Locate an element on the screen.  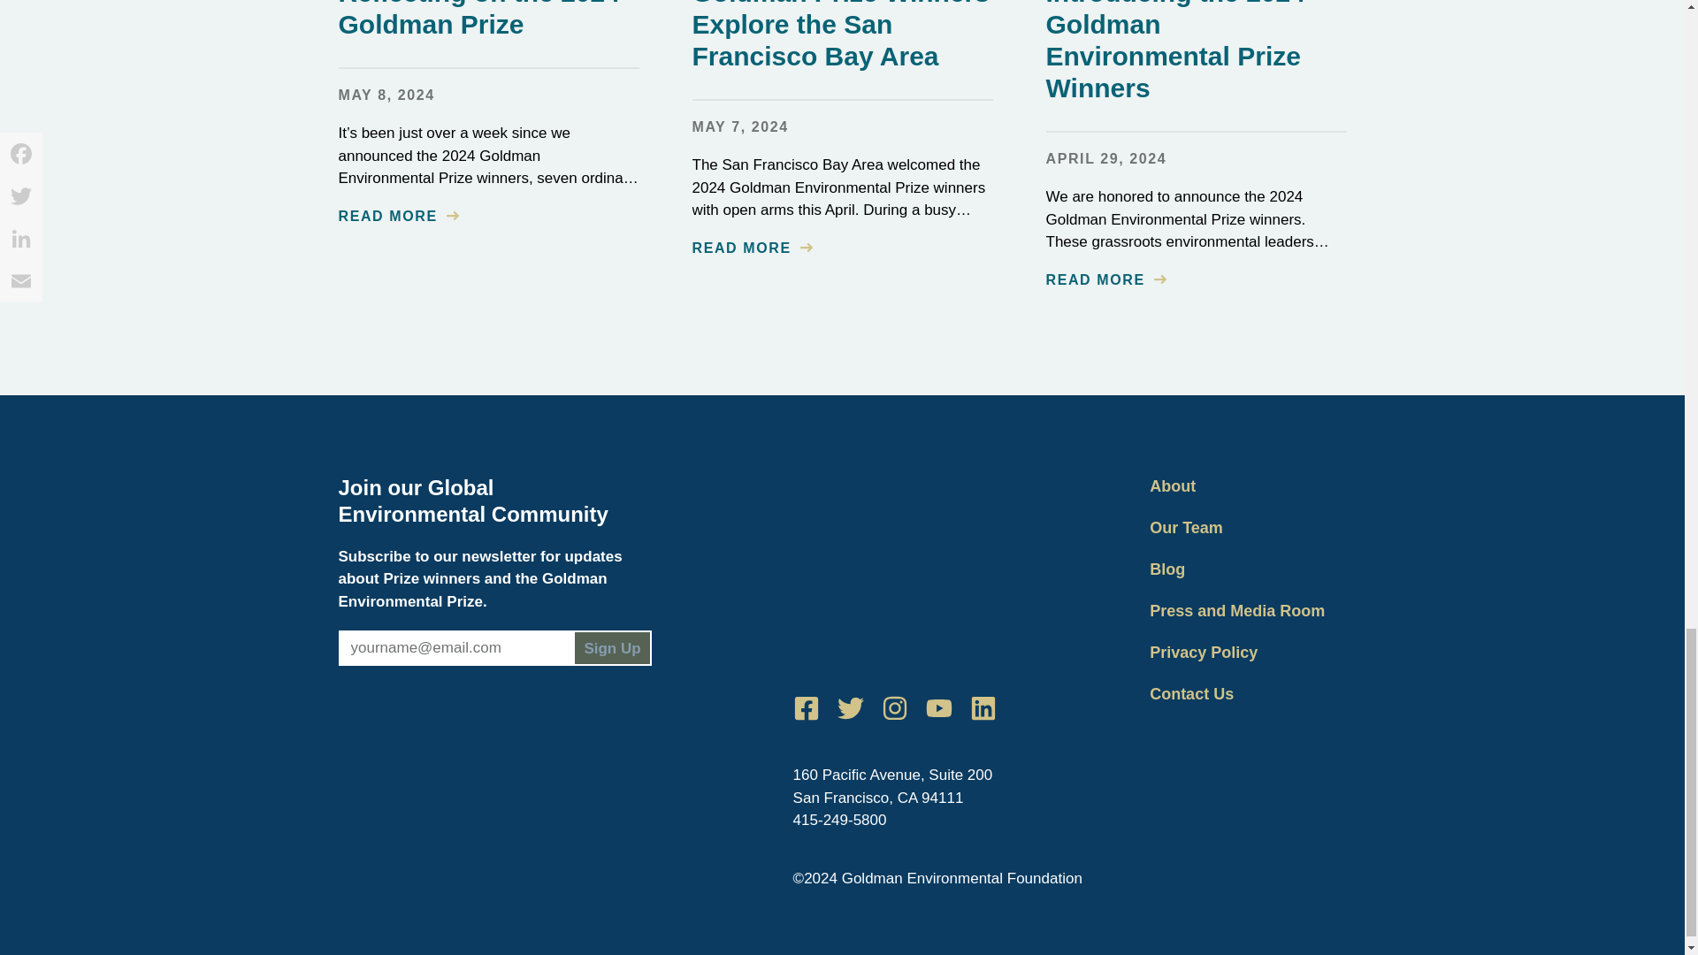
Introducing the 2024 Goldman Environmental Prize Winners is located at coordinates (1174, 51).